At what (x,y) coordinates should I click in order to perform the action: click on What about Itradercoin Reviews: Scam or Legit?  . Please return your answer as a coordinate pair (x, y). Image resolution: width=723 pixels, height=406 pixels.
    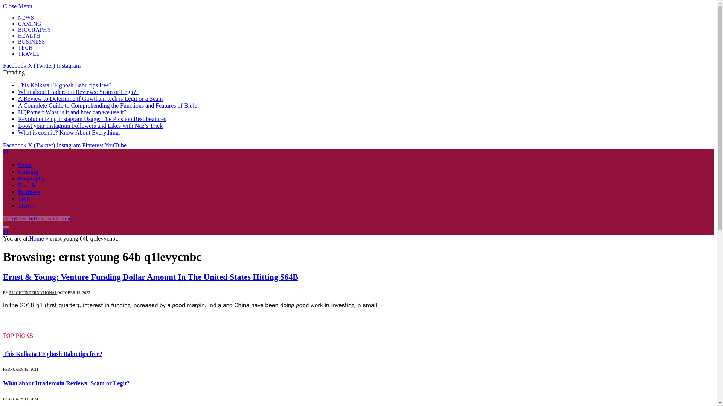
    Looking at the image, I should click on (79, 92).